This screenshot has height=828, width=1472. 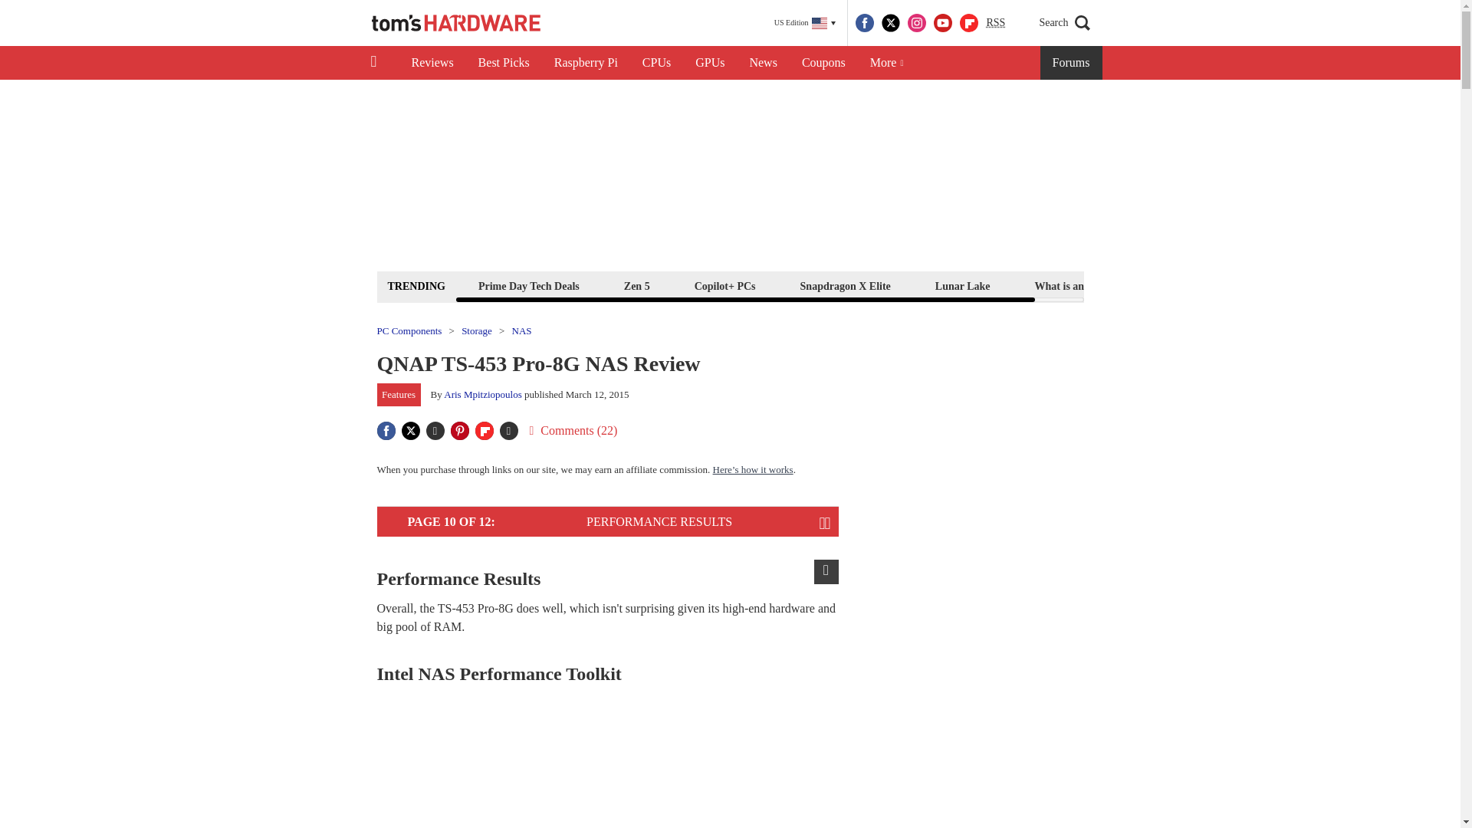 What do you see at coordinates (710, 63) in the screenshot?
I see `GPUs` at bounding box center [710, 63].